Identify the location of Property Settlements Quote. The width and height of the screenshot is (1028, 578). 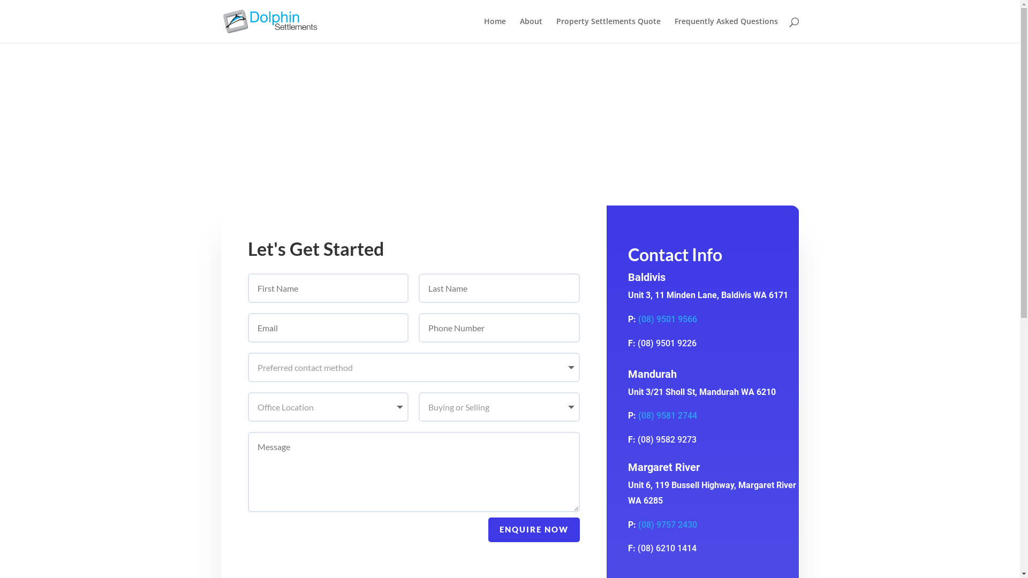
(608, 30).